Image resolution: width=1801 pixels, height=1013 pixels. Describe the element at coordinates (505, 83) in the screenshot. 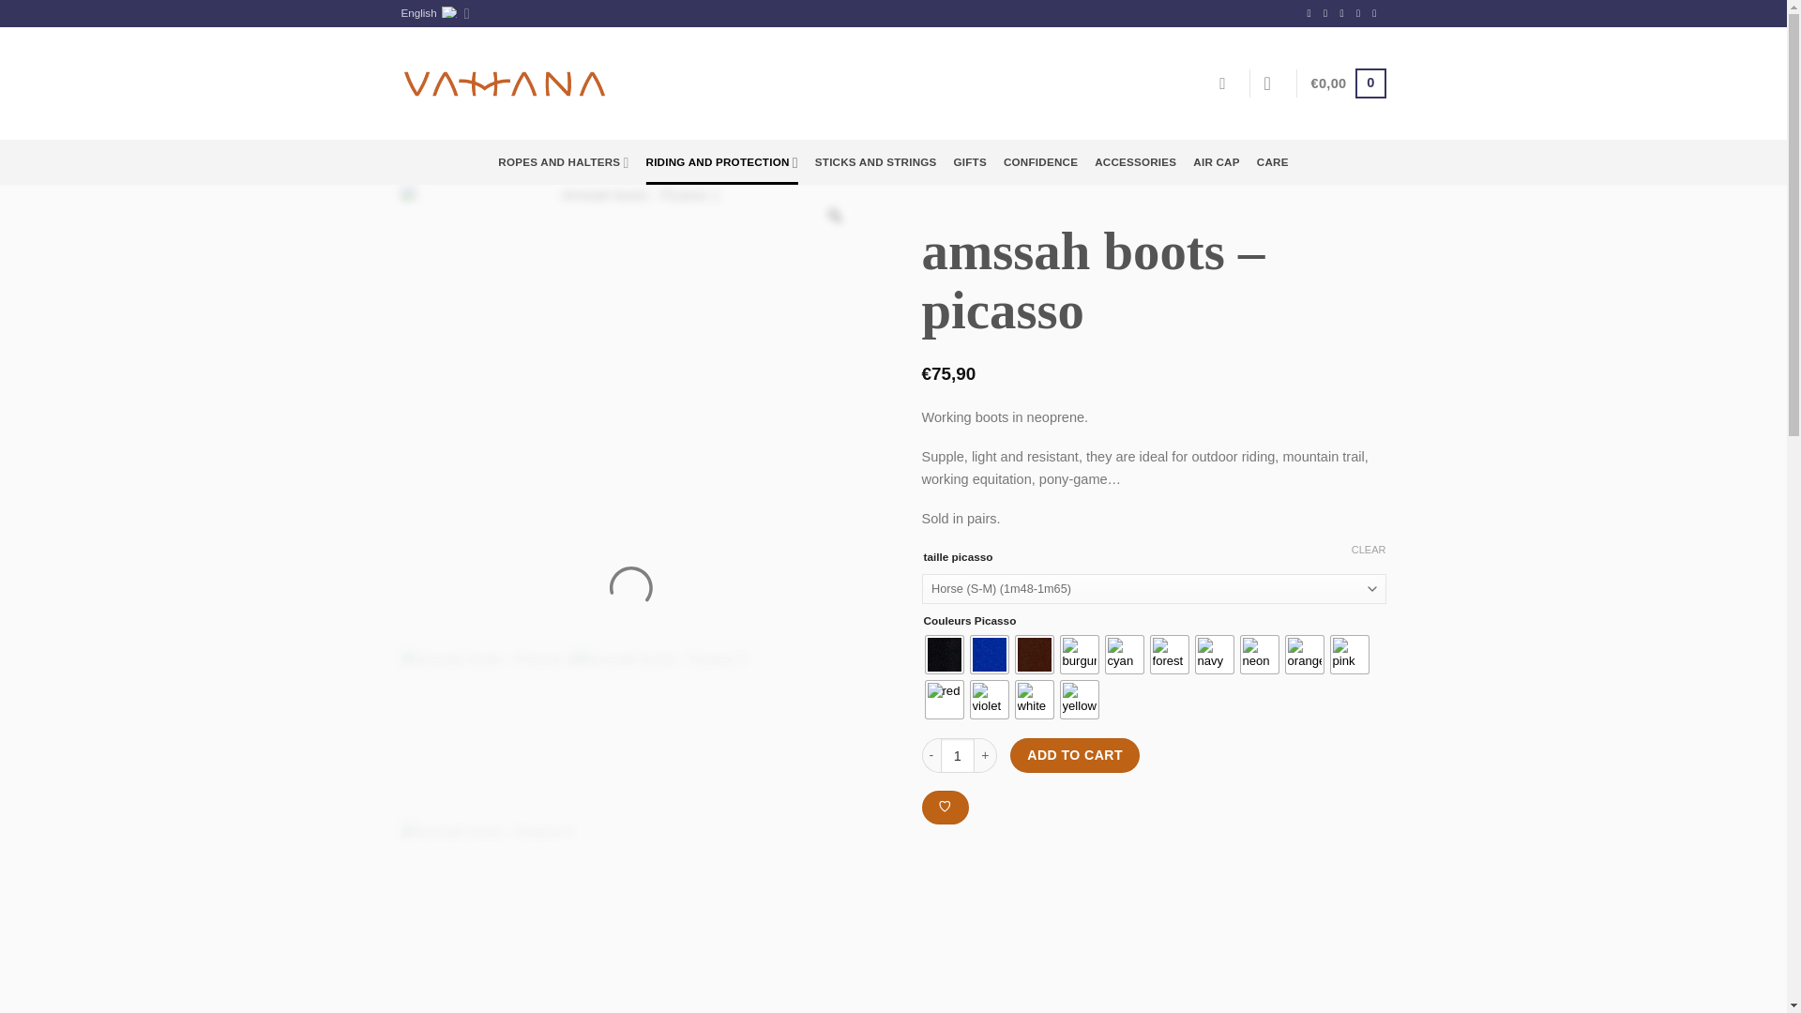

I see `Vahana - Free horse` at that location.